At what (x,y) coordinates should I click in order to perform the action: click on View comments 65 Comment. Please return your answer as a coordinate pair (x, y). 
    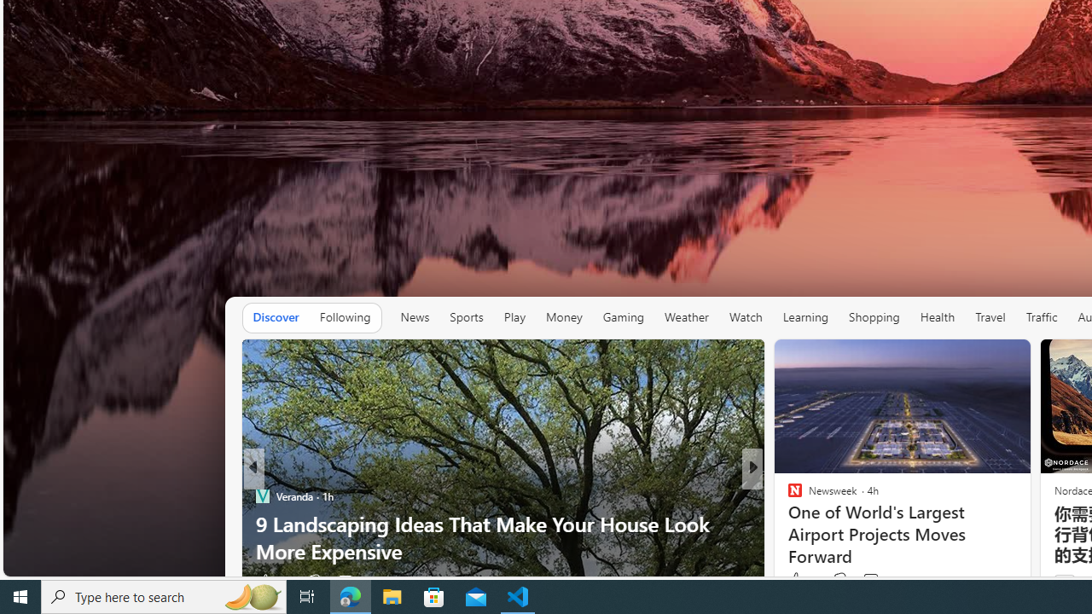
    Looking at the image, I should click on (879, 581).